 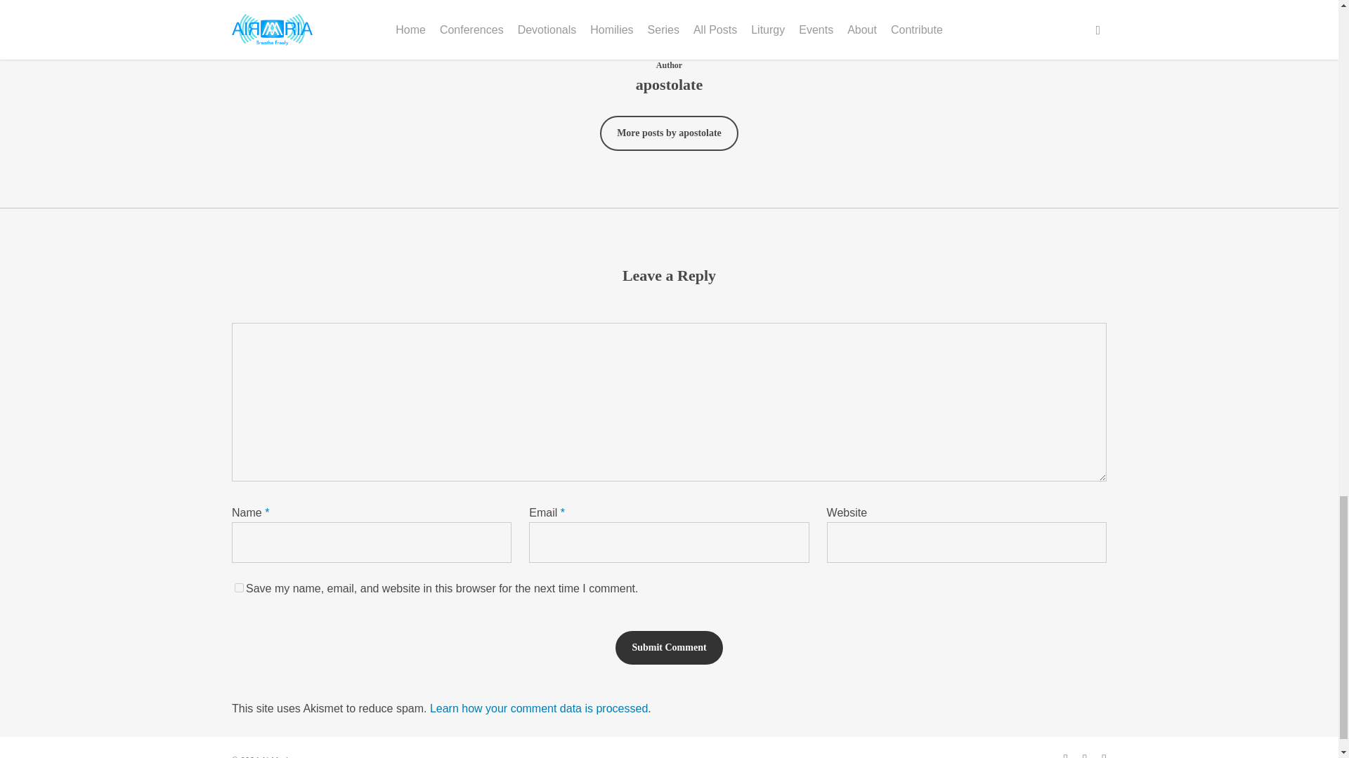 I want to click on twitter, so click(x=1065, y=754).